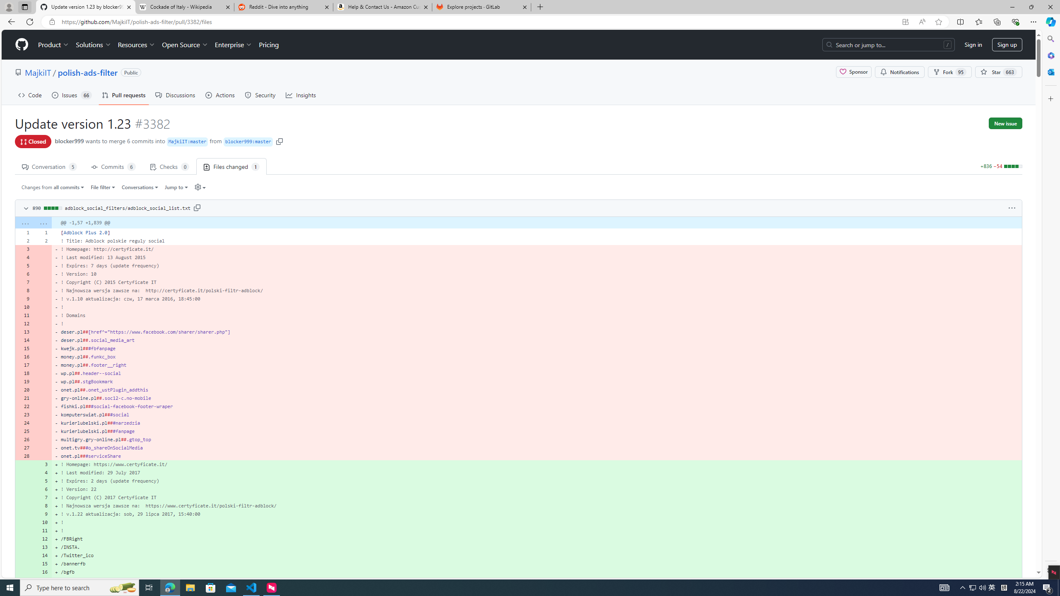 This screenshot has width=1060, height=596. I want to click on Help & Contact Us - Amazon Customer Service, so click(383, 7).